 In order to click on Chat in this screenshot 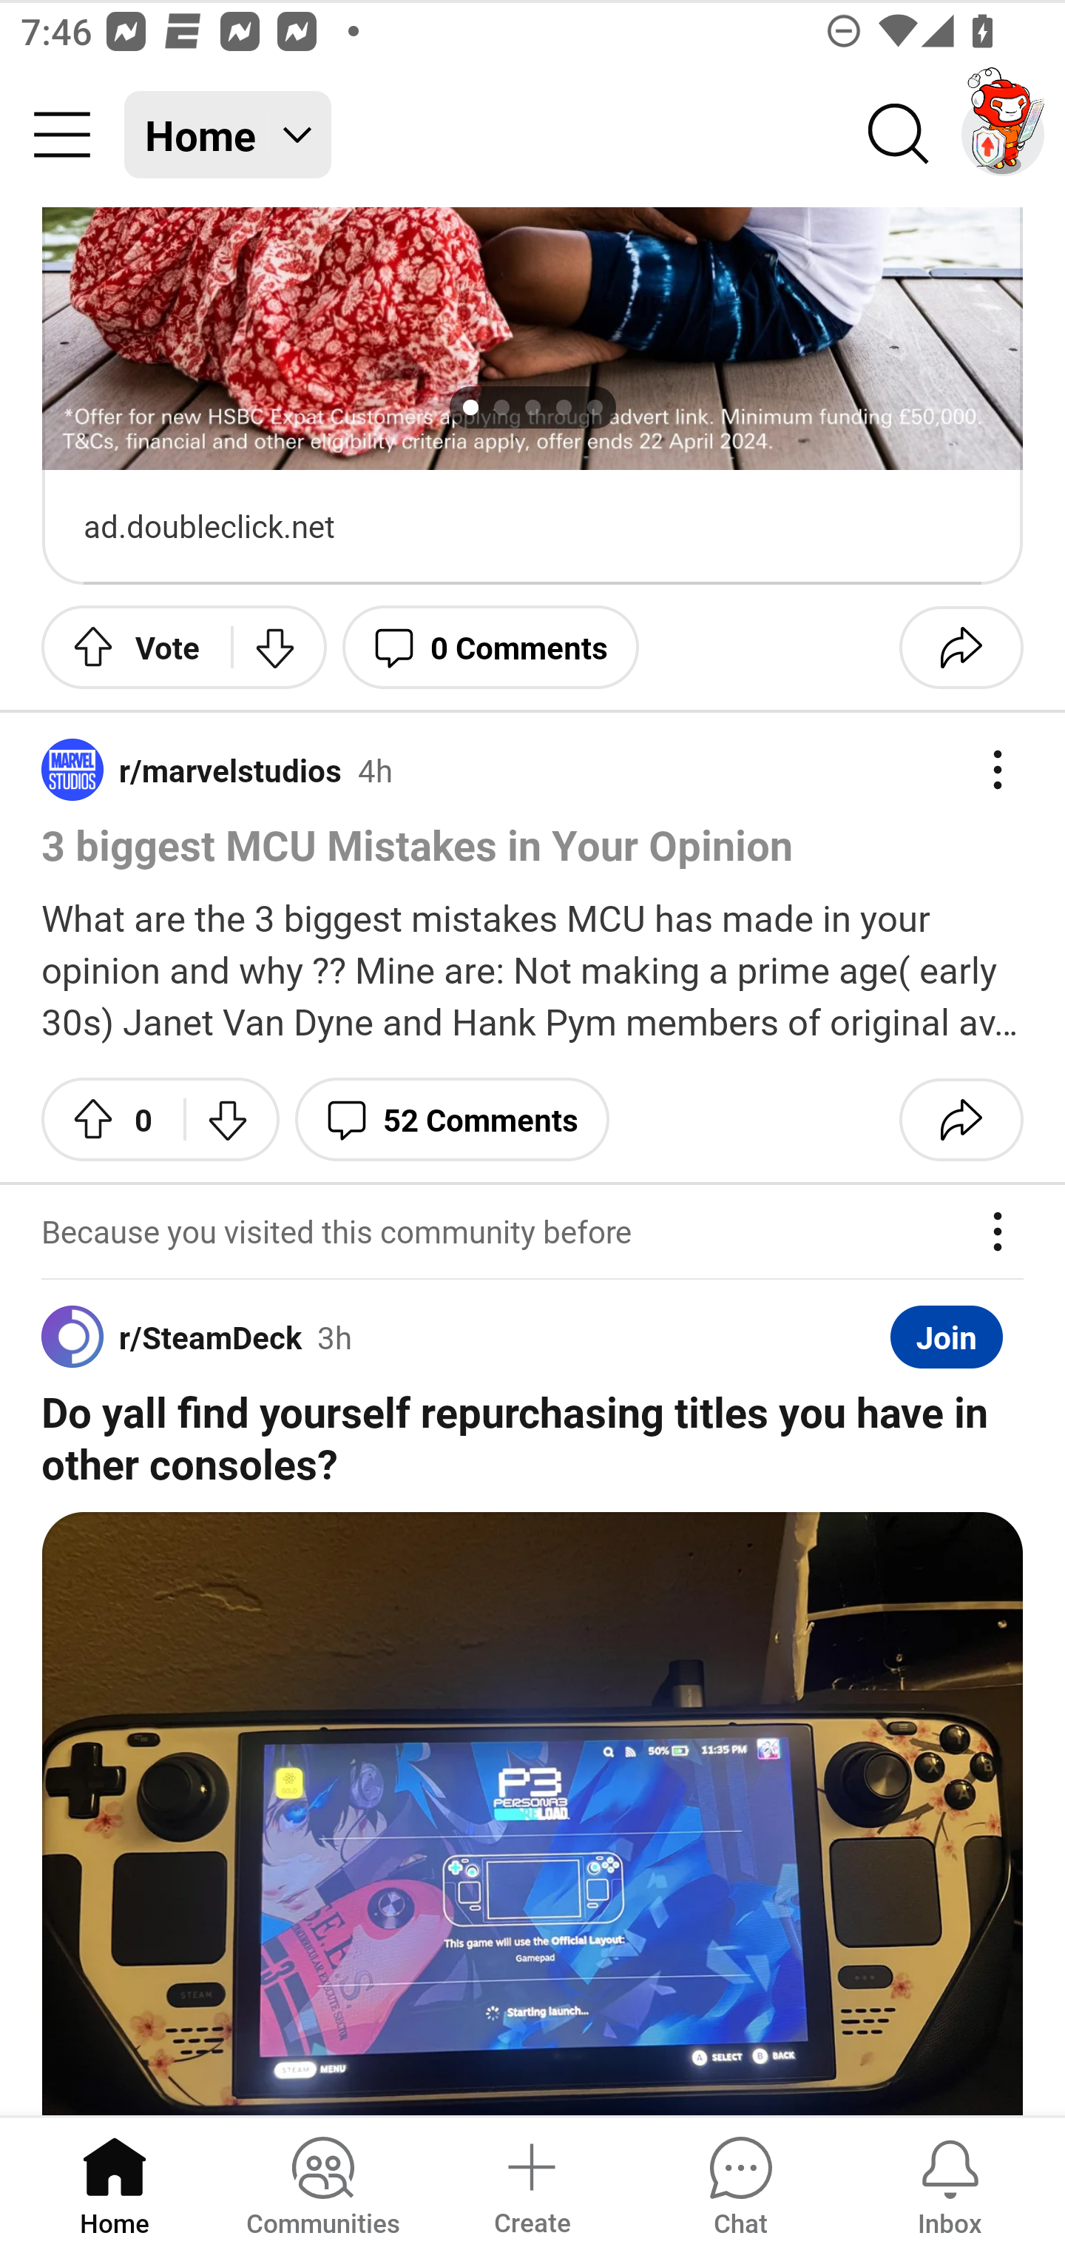, I will do `click(740, 2182)`.